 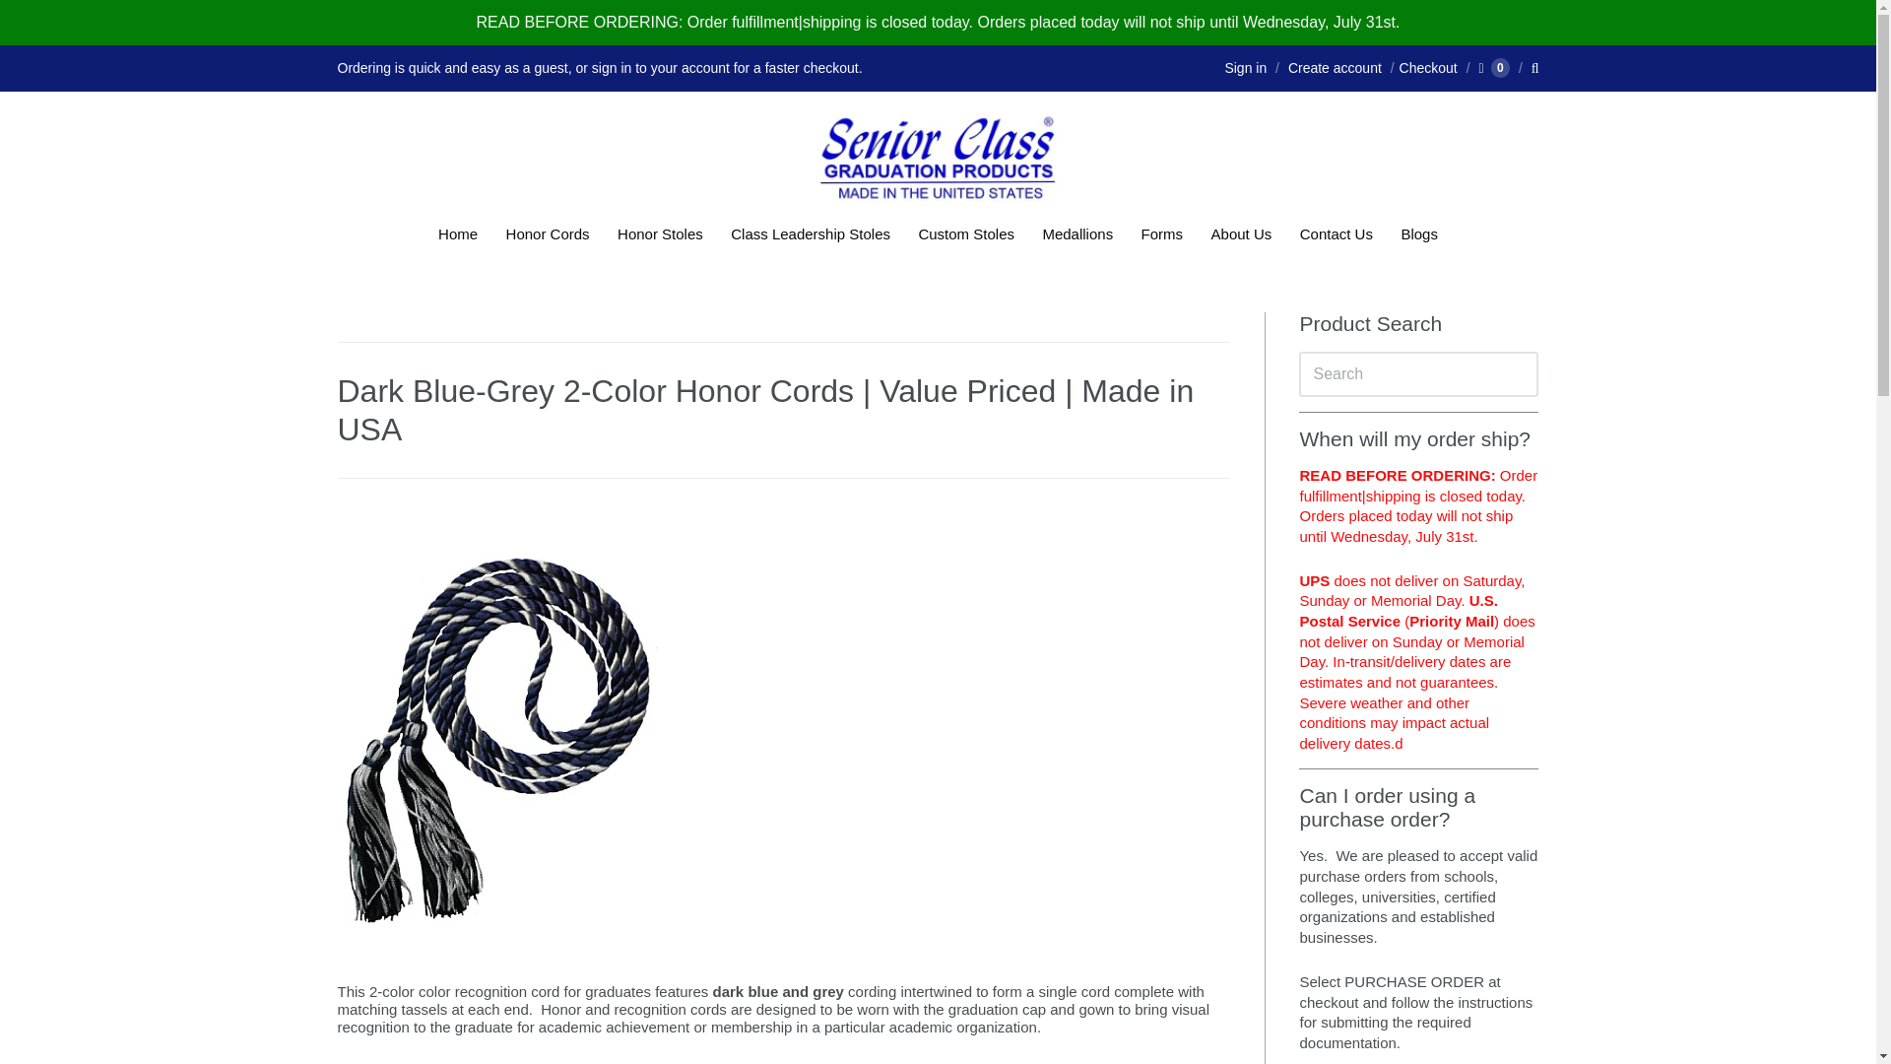 I want to click on Honor Cords, so click(x=548, y=233).